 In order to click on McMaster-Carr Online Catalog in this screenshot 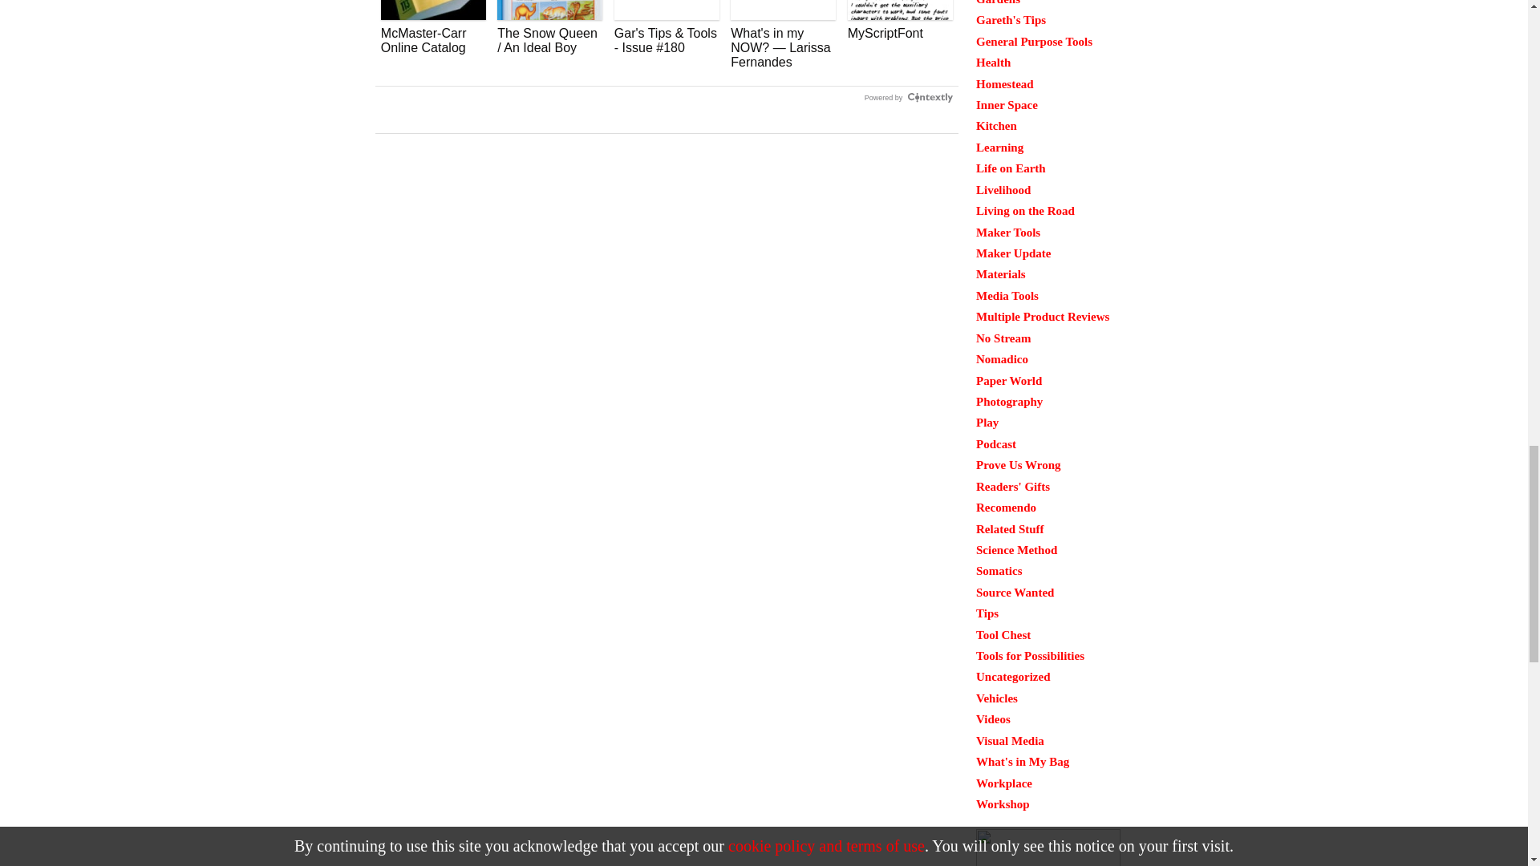, I will do `click(433, 27)`.